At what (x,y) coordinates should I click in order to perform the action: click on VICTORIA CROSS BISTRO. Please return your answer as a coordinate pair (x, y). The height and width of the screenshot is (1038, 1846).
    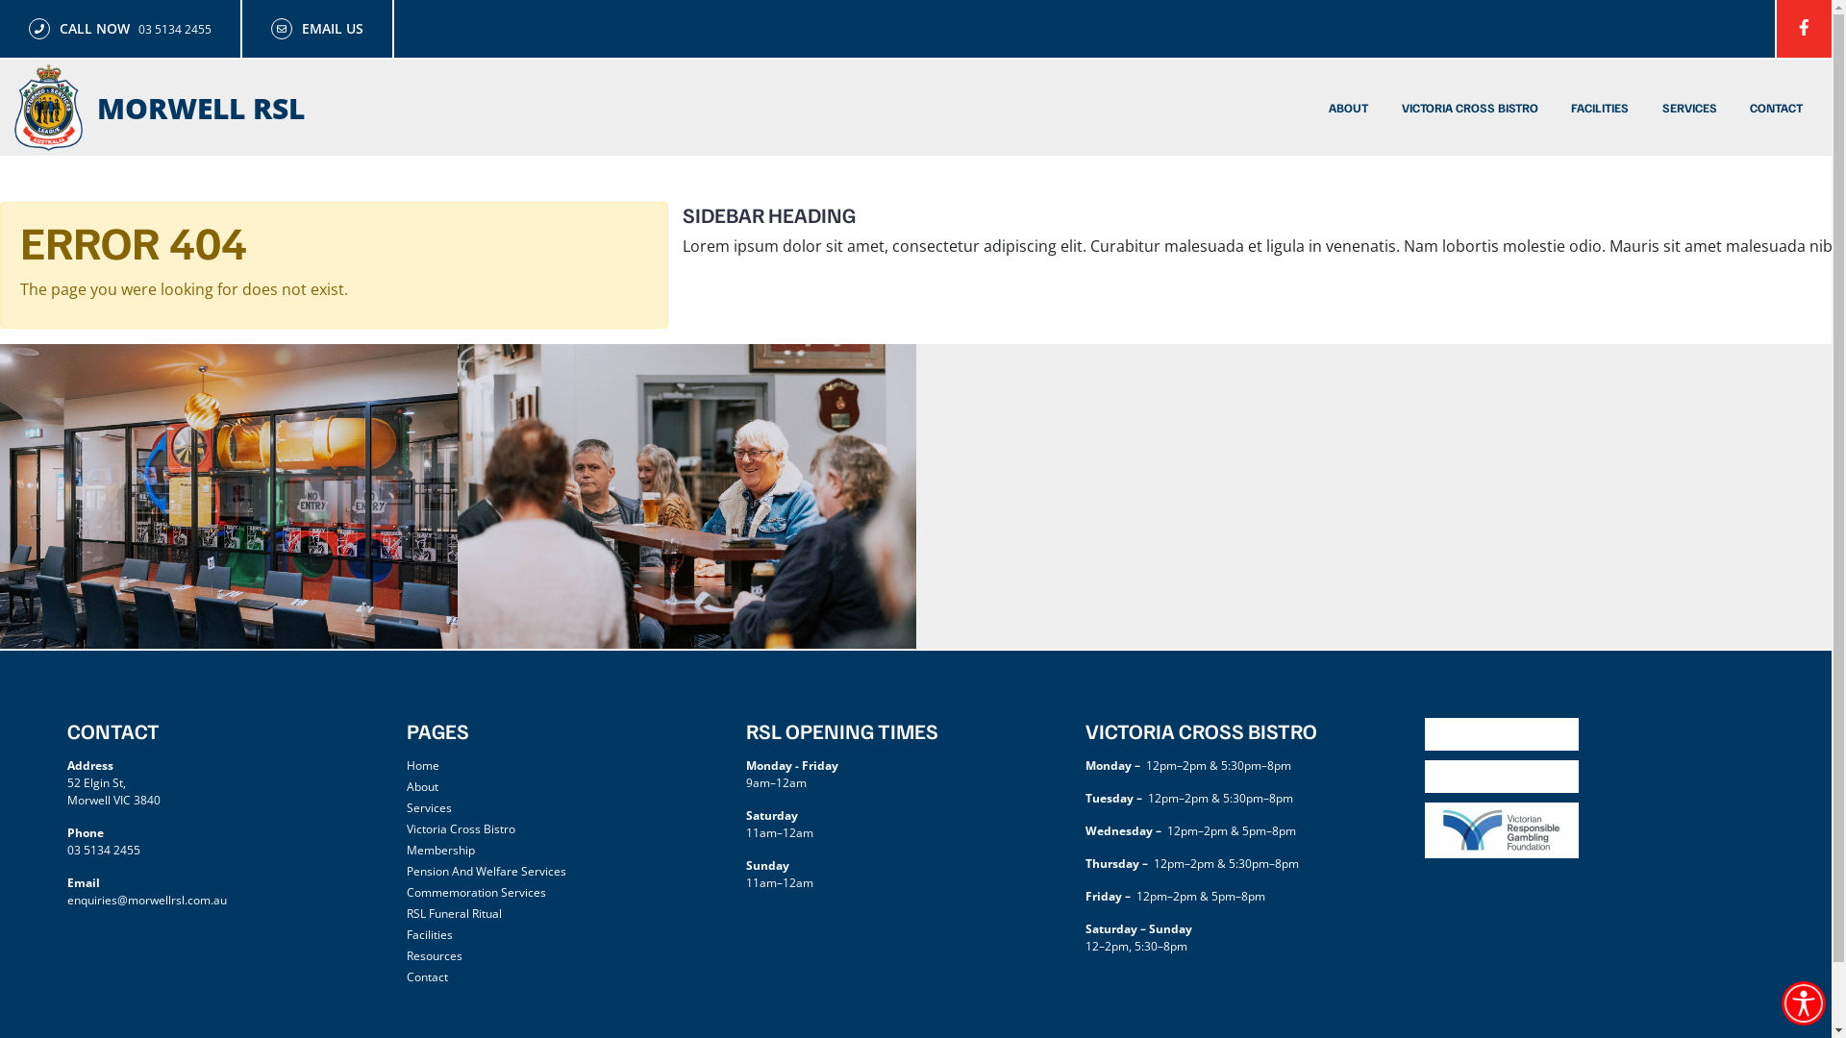
    Looking at the image, I should click on (1470, 108).